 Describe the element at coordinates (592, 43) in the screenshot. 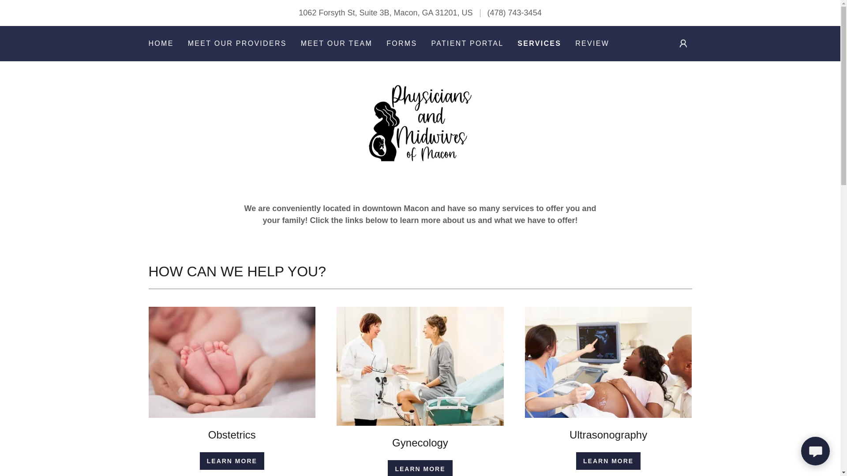

I see `REVIEW` at that location.